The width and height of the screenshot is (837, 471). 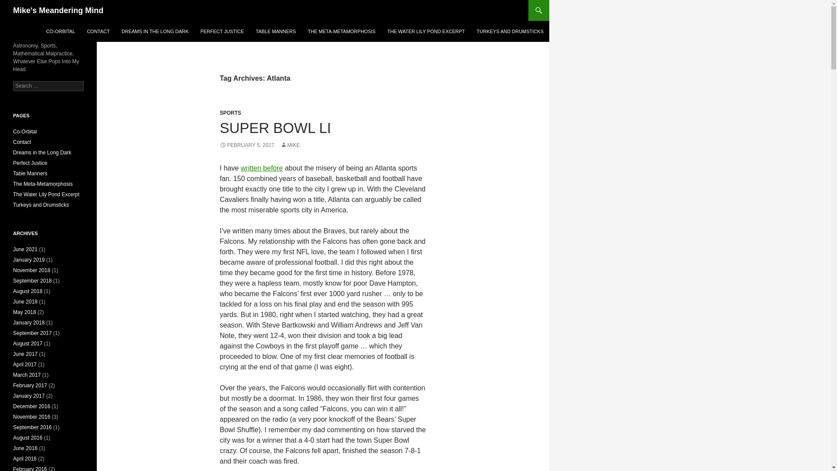 What do you see at coordinates (290, 145) in the screenshot?
I see `MIKE` at bounding box center [290, 145].